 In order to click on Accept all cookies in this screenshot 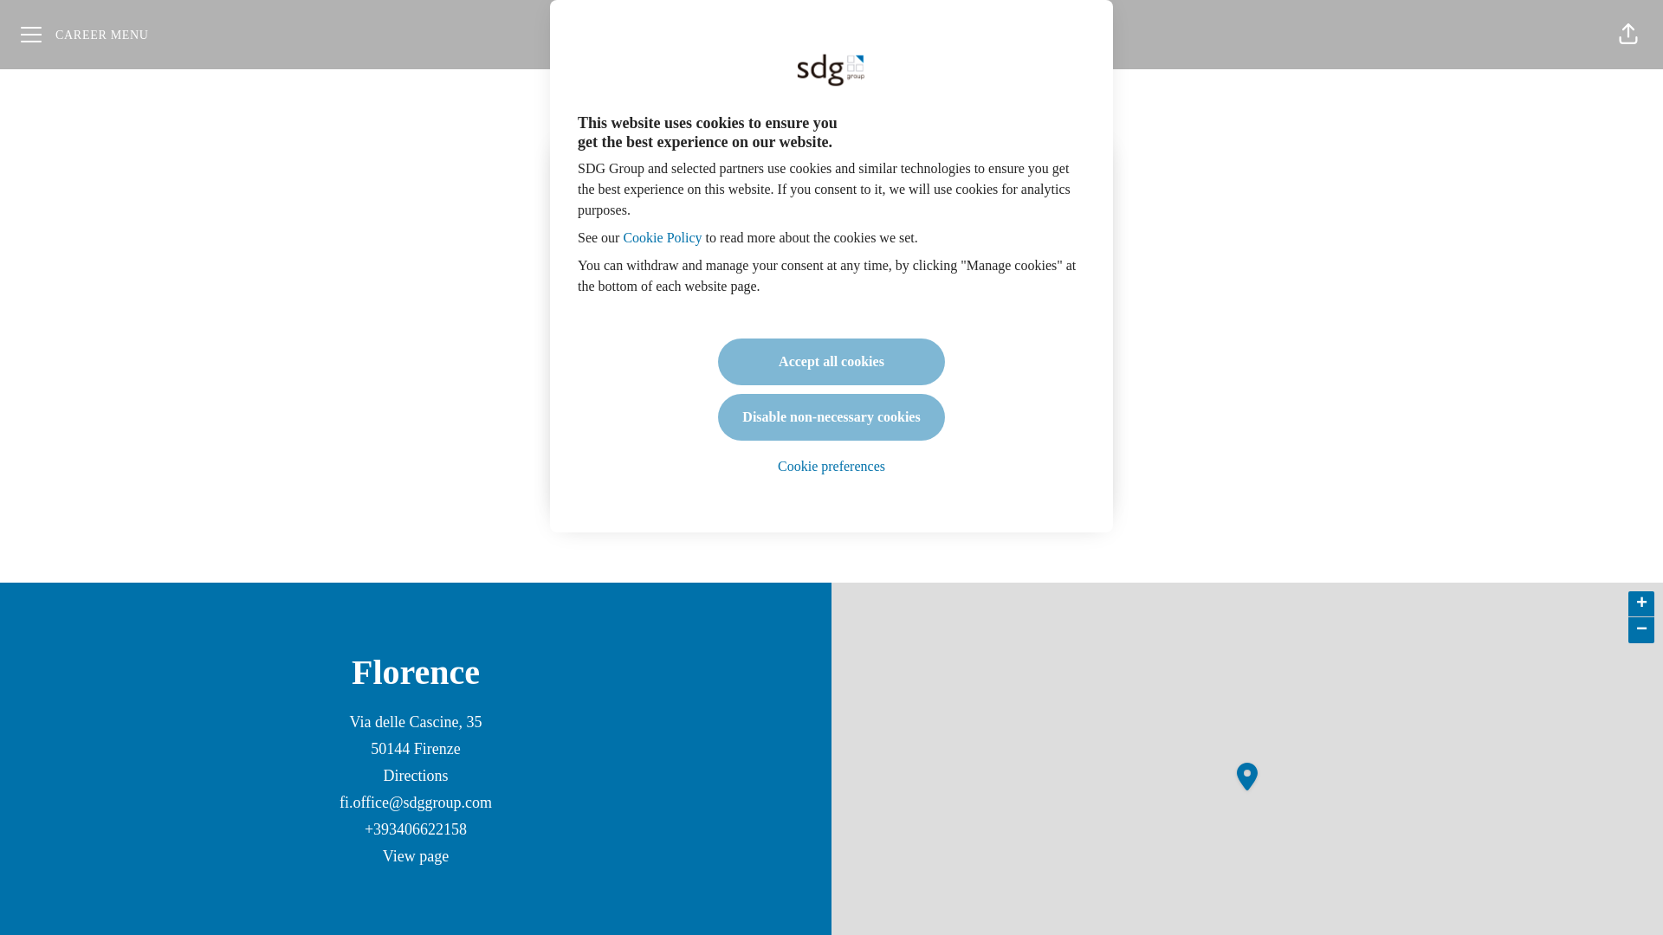, I will do `click(831, 361)`.